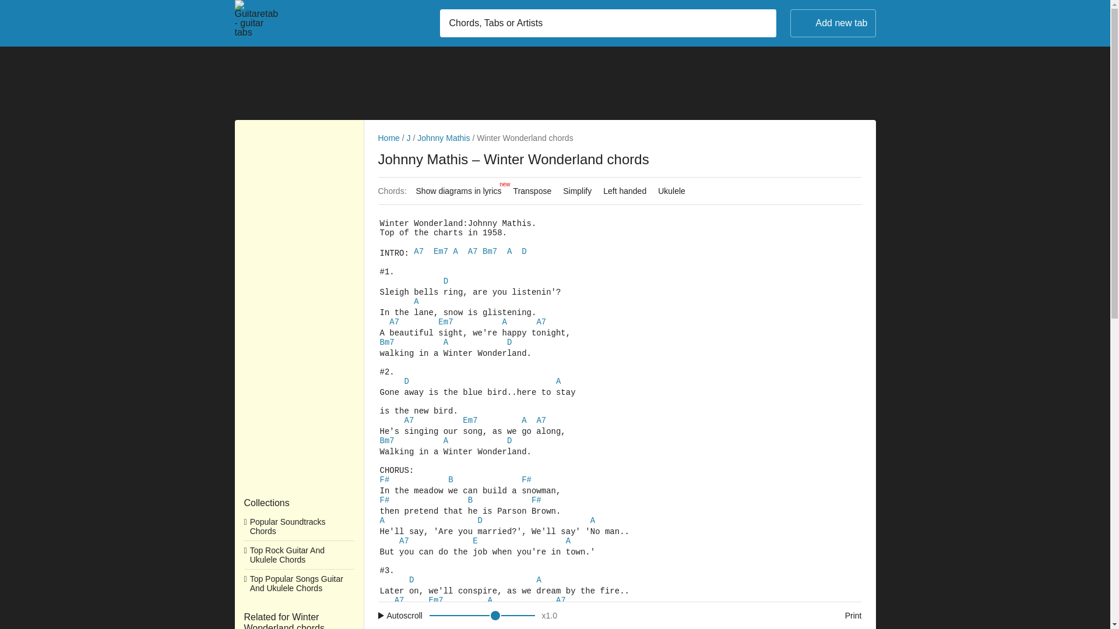  Describe the element at coordinates (833, 23) in the screenshot. I see `Add new tab` at that location.